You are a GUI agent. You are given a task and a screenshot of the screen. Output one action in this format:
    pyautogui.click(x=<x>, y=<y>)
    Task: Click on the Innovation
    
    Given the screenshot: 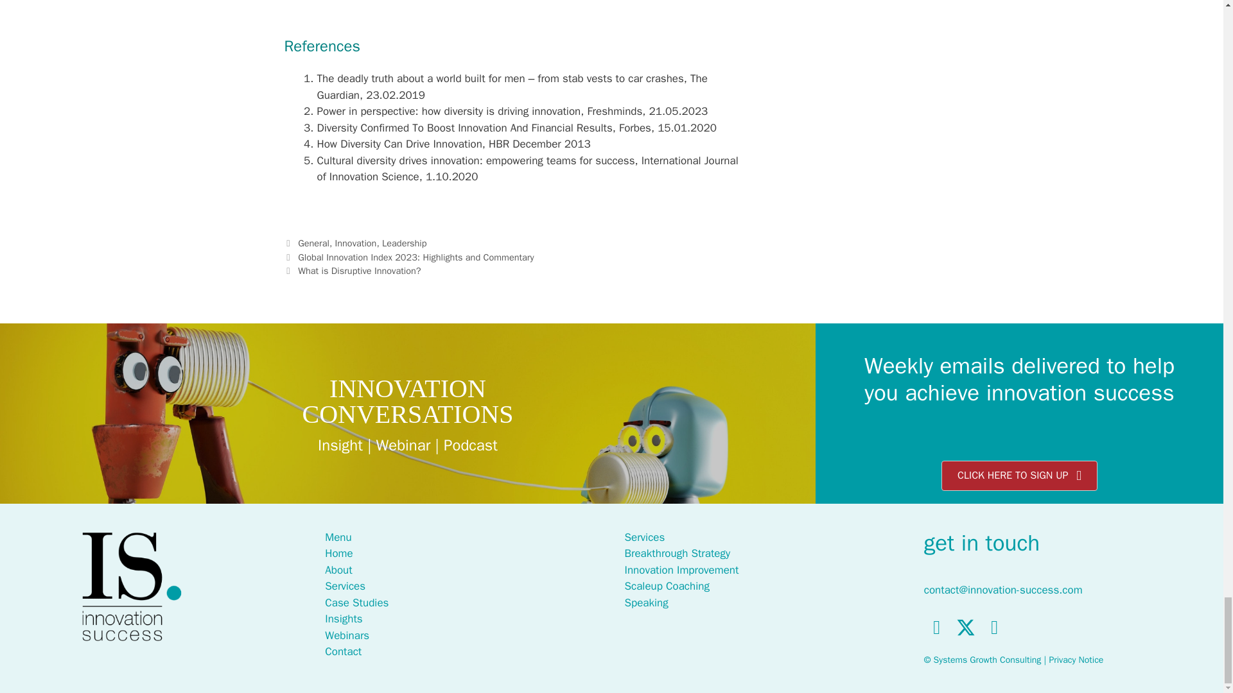 What is the action you would take?
    pyautogui.click(x=356, y=243)
    